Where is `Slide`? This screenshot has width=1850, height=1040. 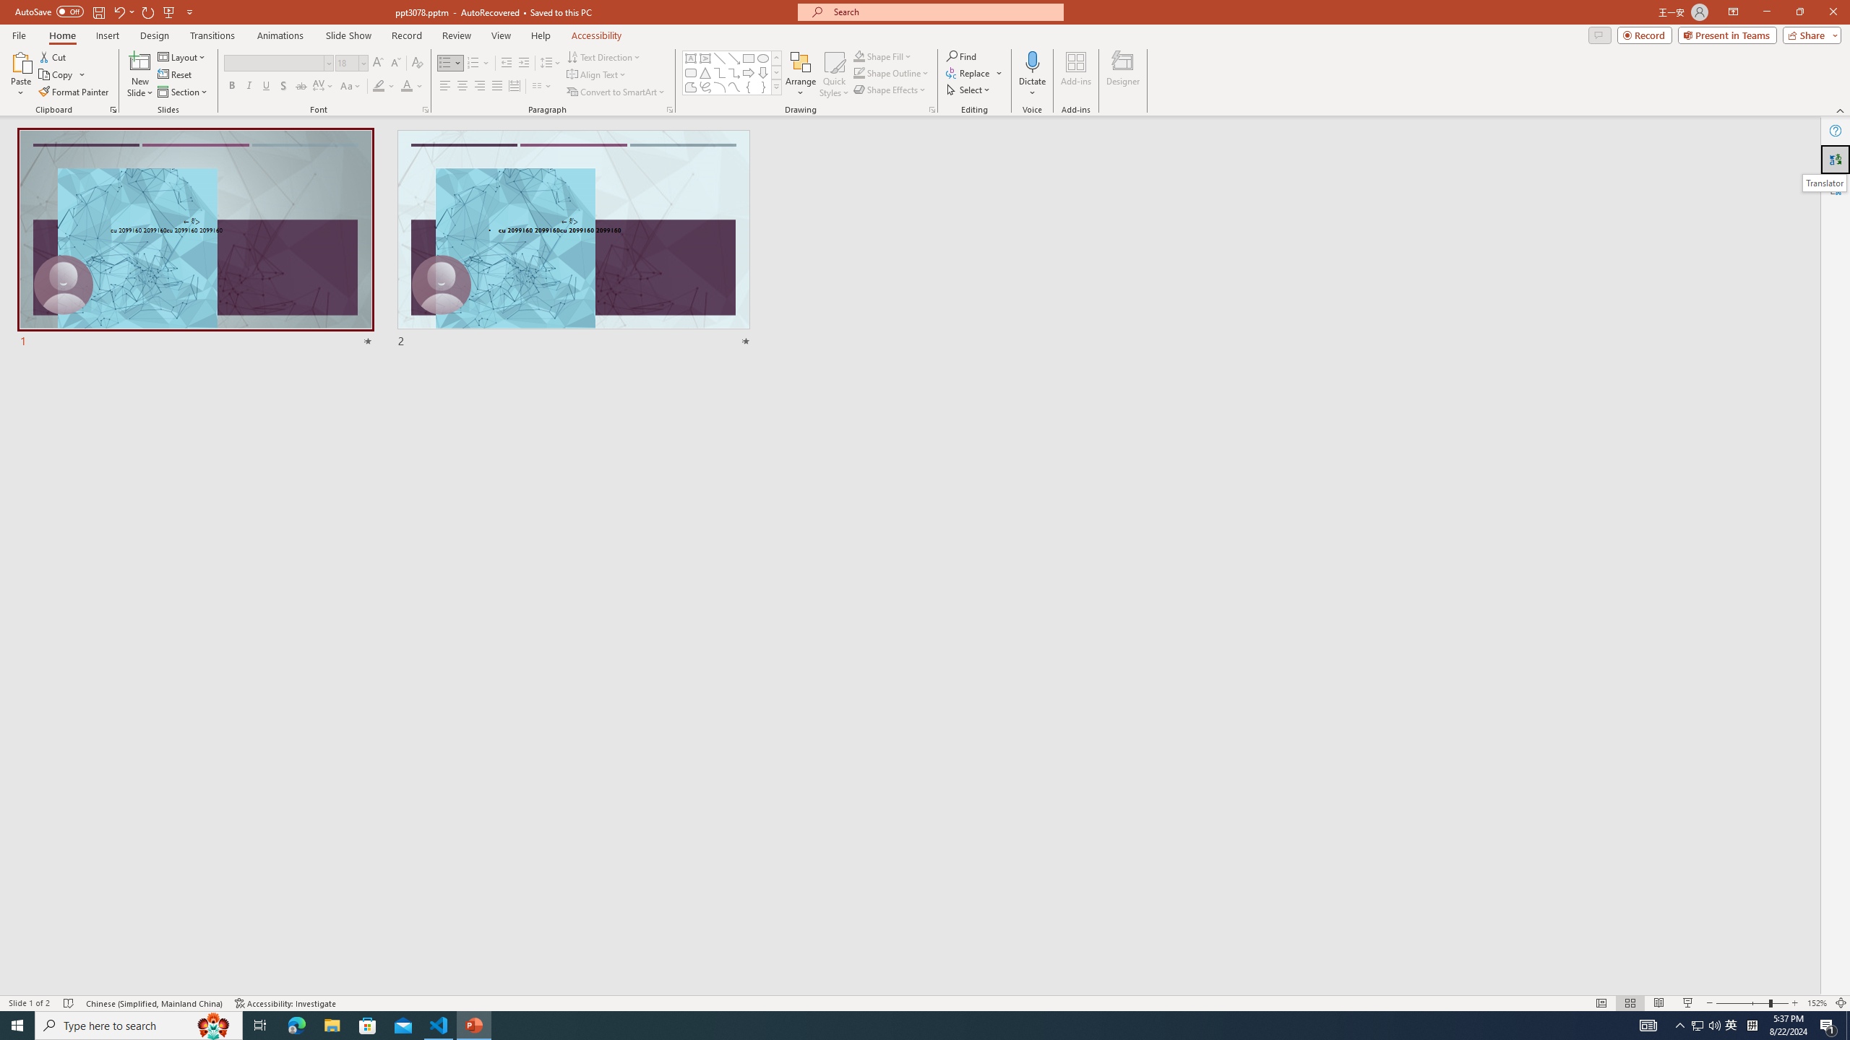 Slide is located at coordinates (574, 240).